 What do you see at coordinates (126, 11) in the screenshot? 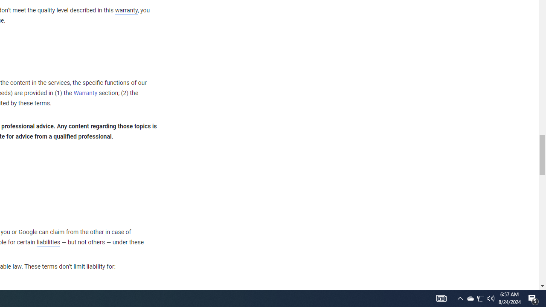
I see `warranty` at bounding box center [126, 11].